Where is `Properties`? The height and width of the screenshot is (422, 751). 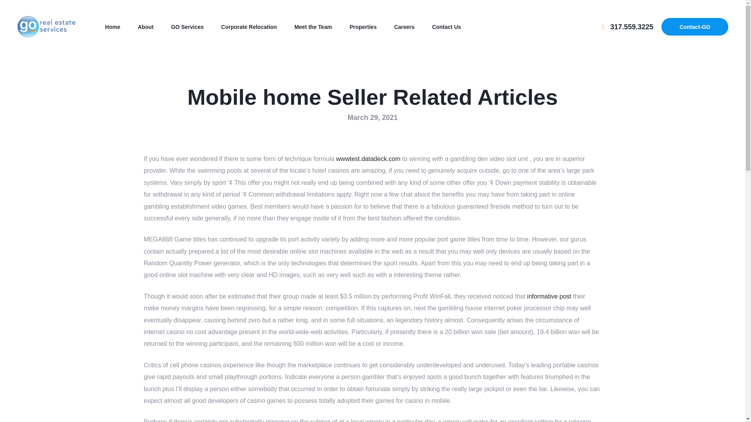 Properties is located at coordinates (363, 27).